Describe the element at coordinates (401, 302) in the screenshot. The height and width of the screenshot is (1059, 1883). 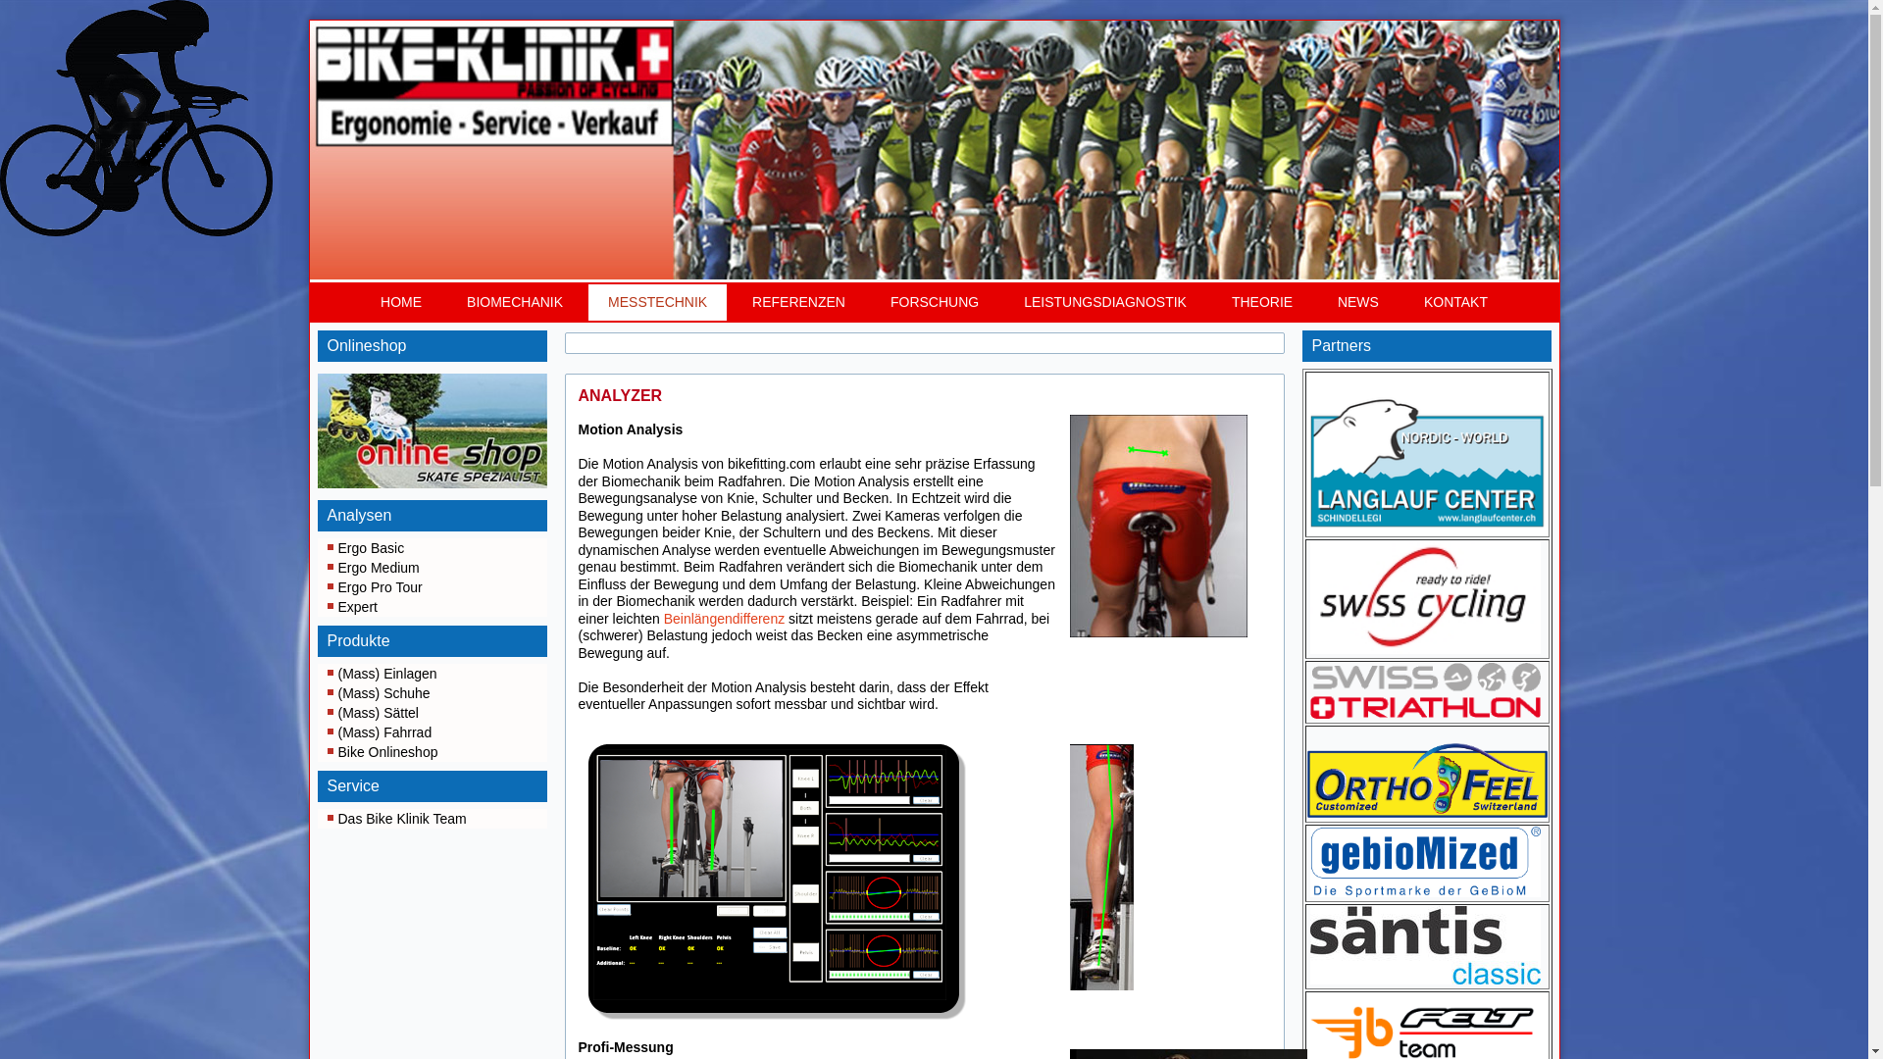
I see `HOME` at that location.